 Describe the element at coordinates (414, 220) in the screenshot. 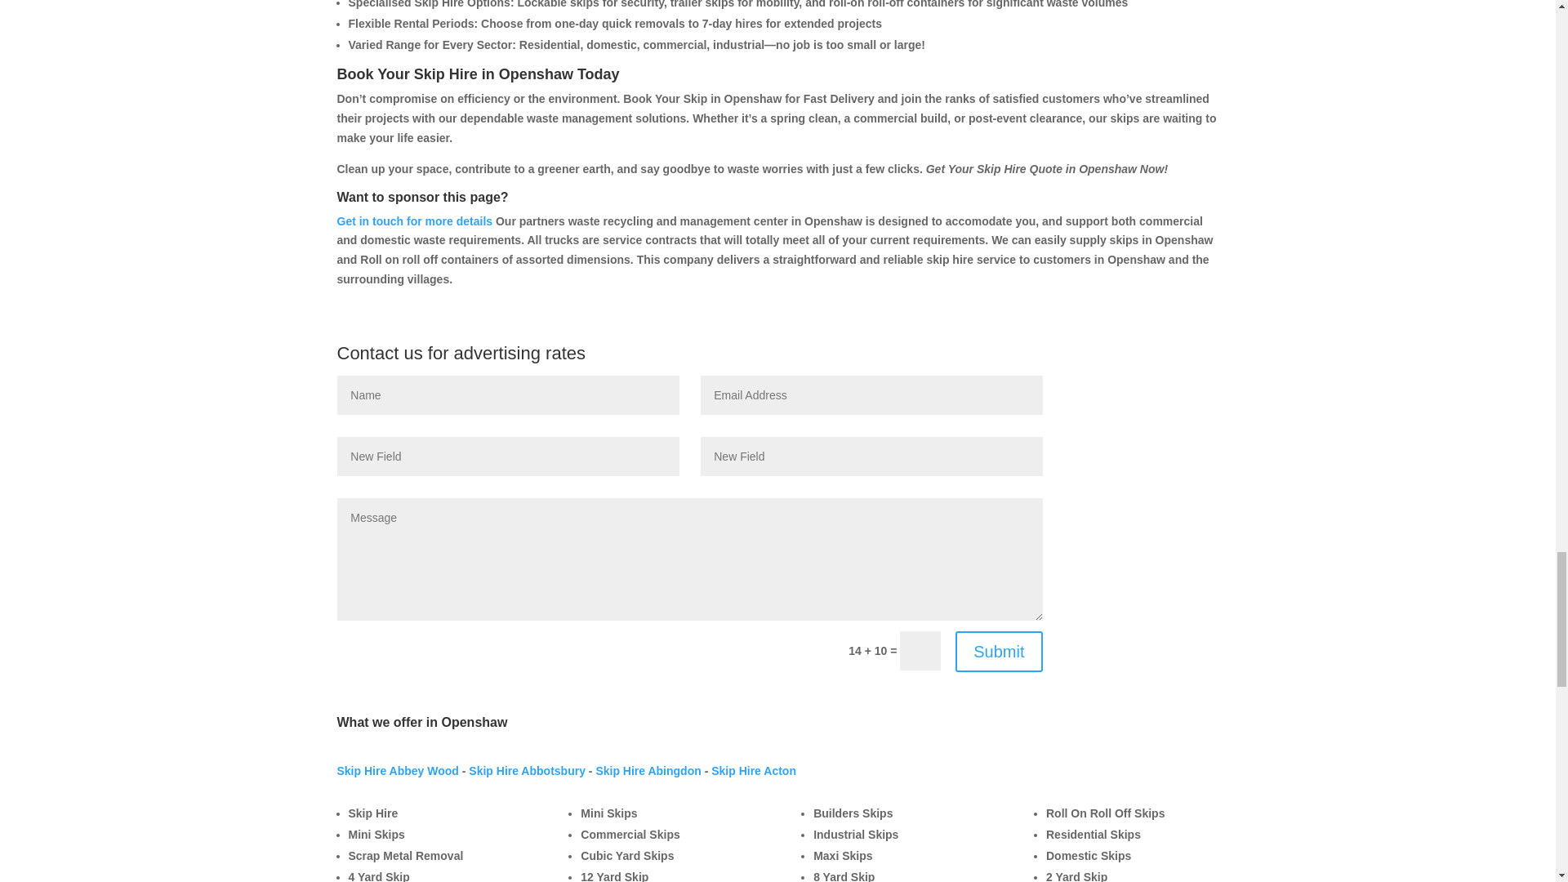

I see `Get in touch for more details` at that location.